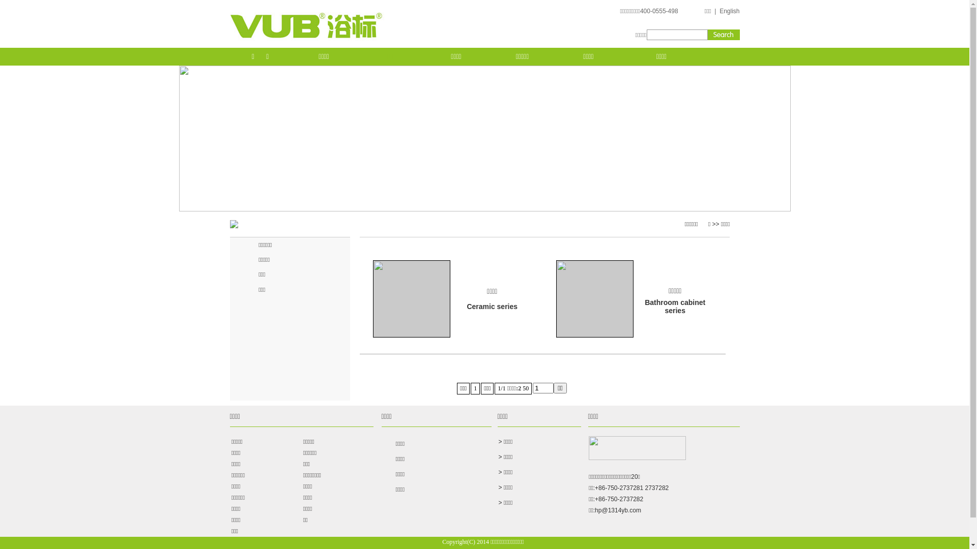 The width and height of the screenshot is (977, 549). What do you see at coordinates (675, 306) in the screenshot?
I see `Bathroom cabinet series` at bounding box center [675, 306].